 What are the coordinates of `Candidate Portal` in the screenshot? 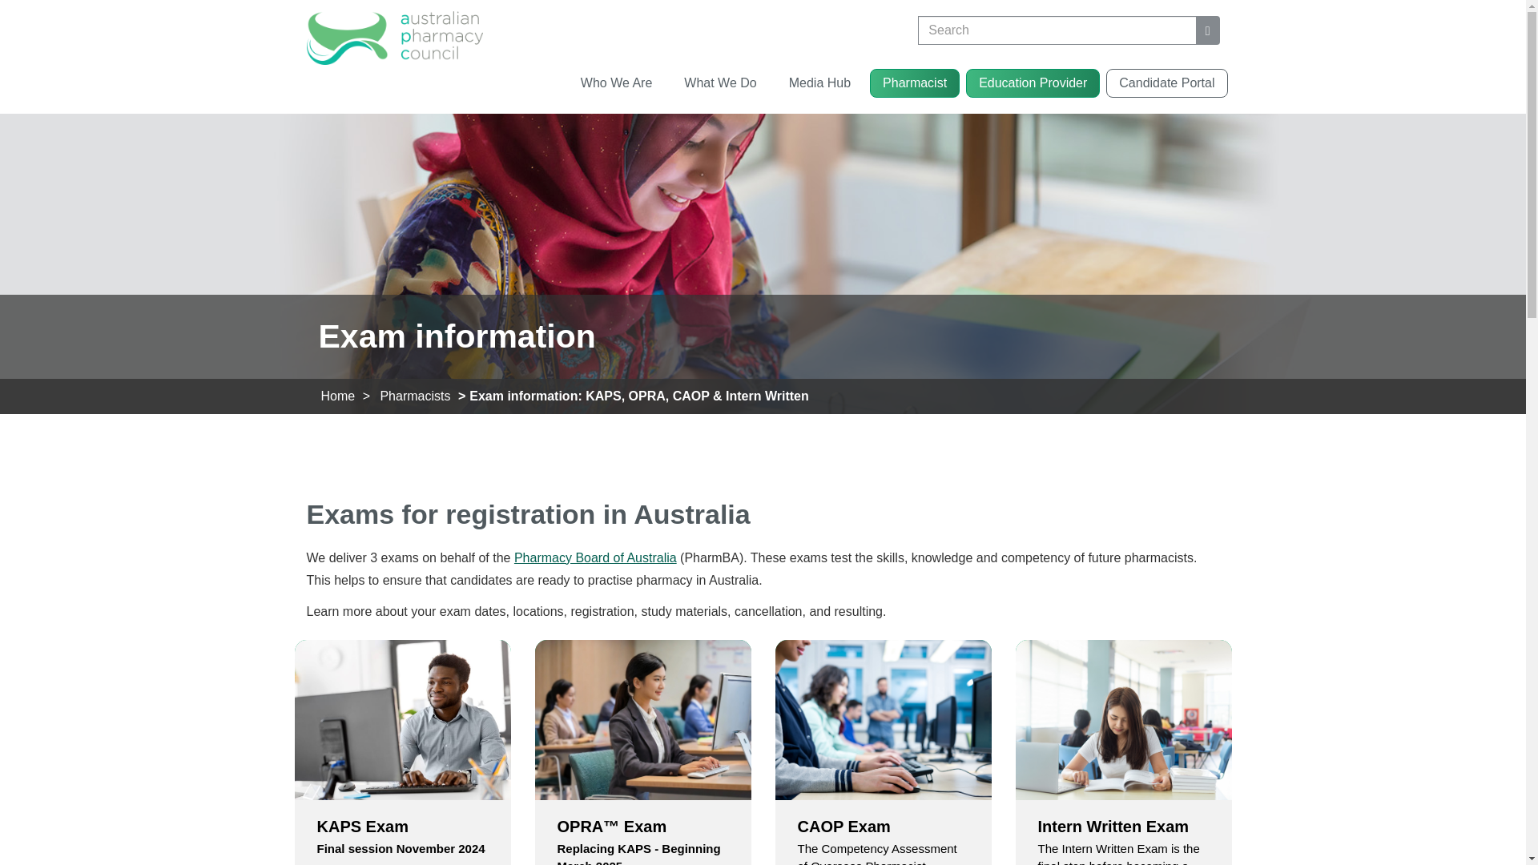 It's located at (1166, 83).